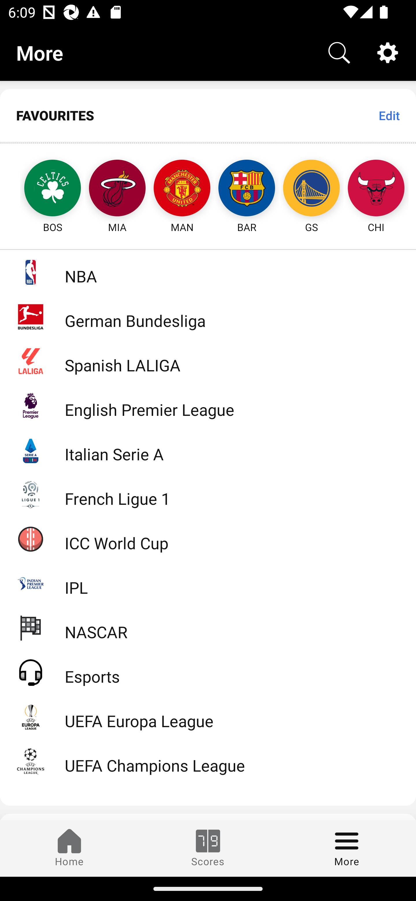  I want to click on MIA Miami Heat, so click(117, 189).